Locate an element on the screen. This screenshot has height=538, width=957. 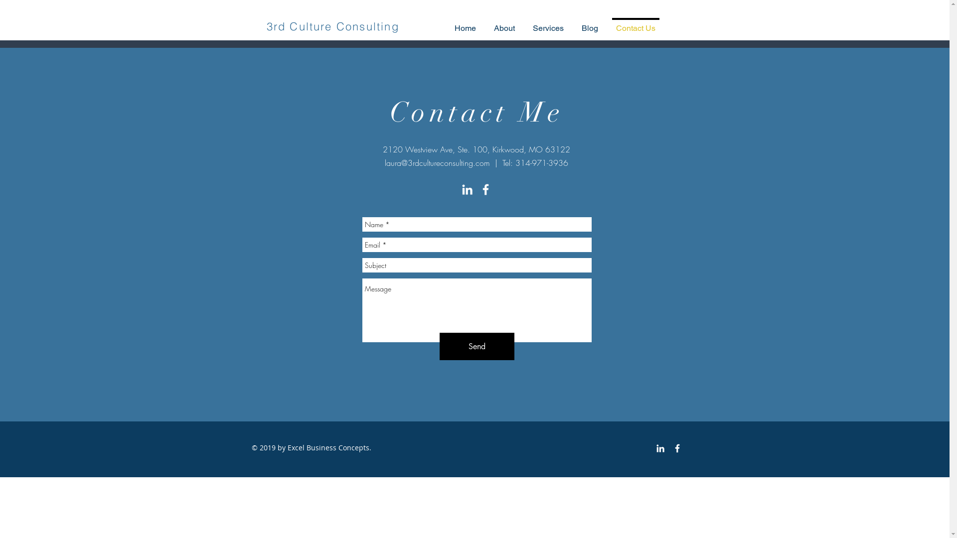
Contact Us is located at coordinates (636, 24).